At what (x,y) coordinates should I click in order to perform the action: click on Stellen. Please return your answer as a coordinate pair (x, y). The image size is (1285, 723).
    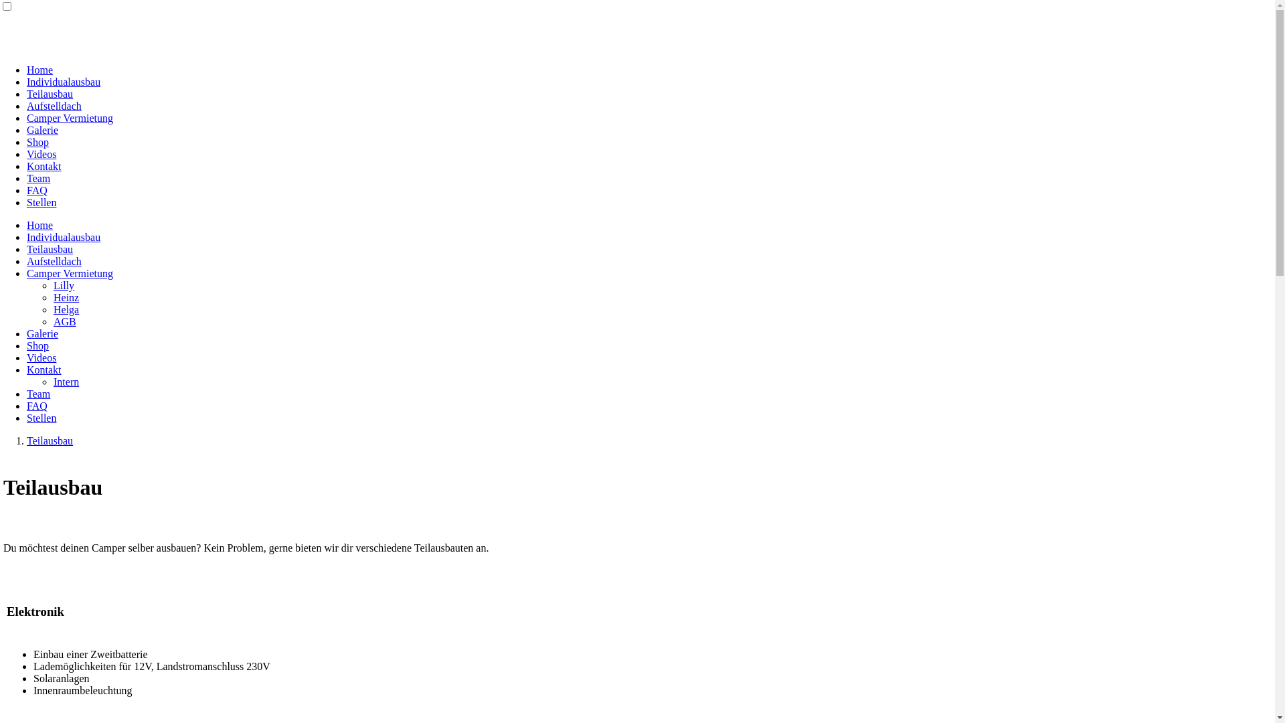
    Looking at the image, I should click on (41, 202).